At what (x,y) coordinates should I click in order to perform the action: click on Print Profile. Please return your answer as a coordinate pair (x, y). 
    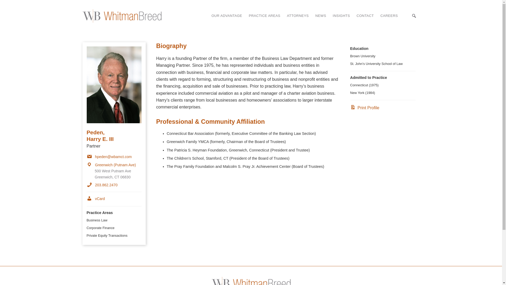
    Looking at the image, I should click on (364, 108).